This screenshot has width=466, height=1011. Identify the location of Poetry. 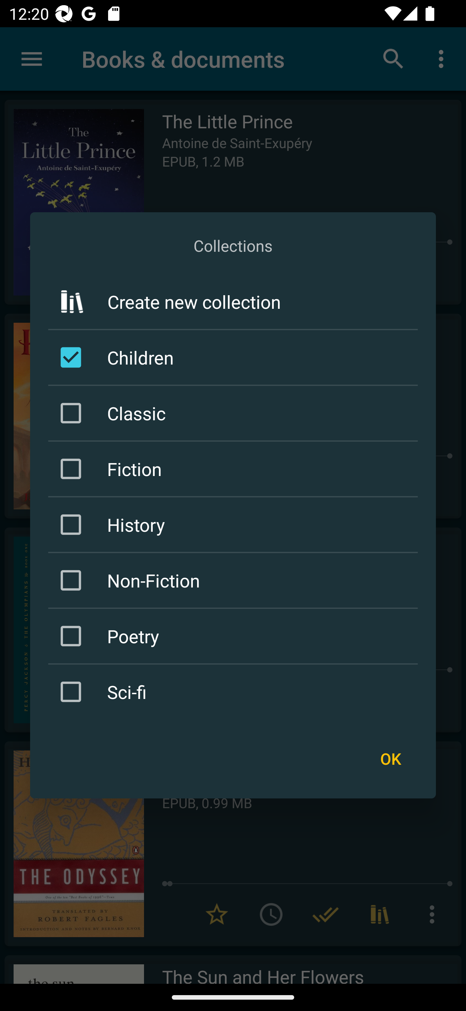
(235, 636).